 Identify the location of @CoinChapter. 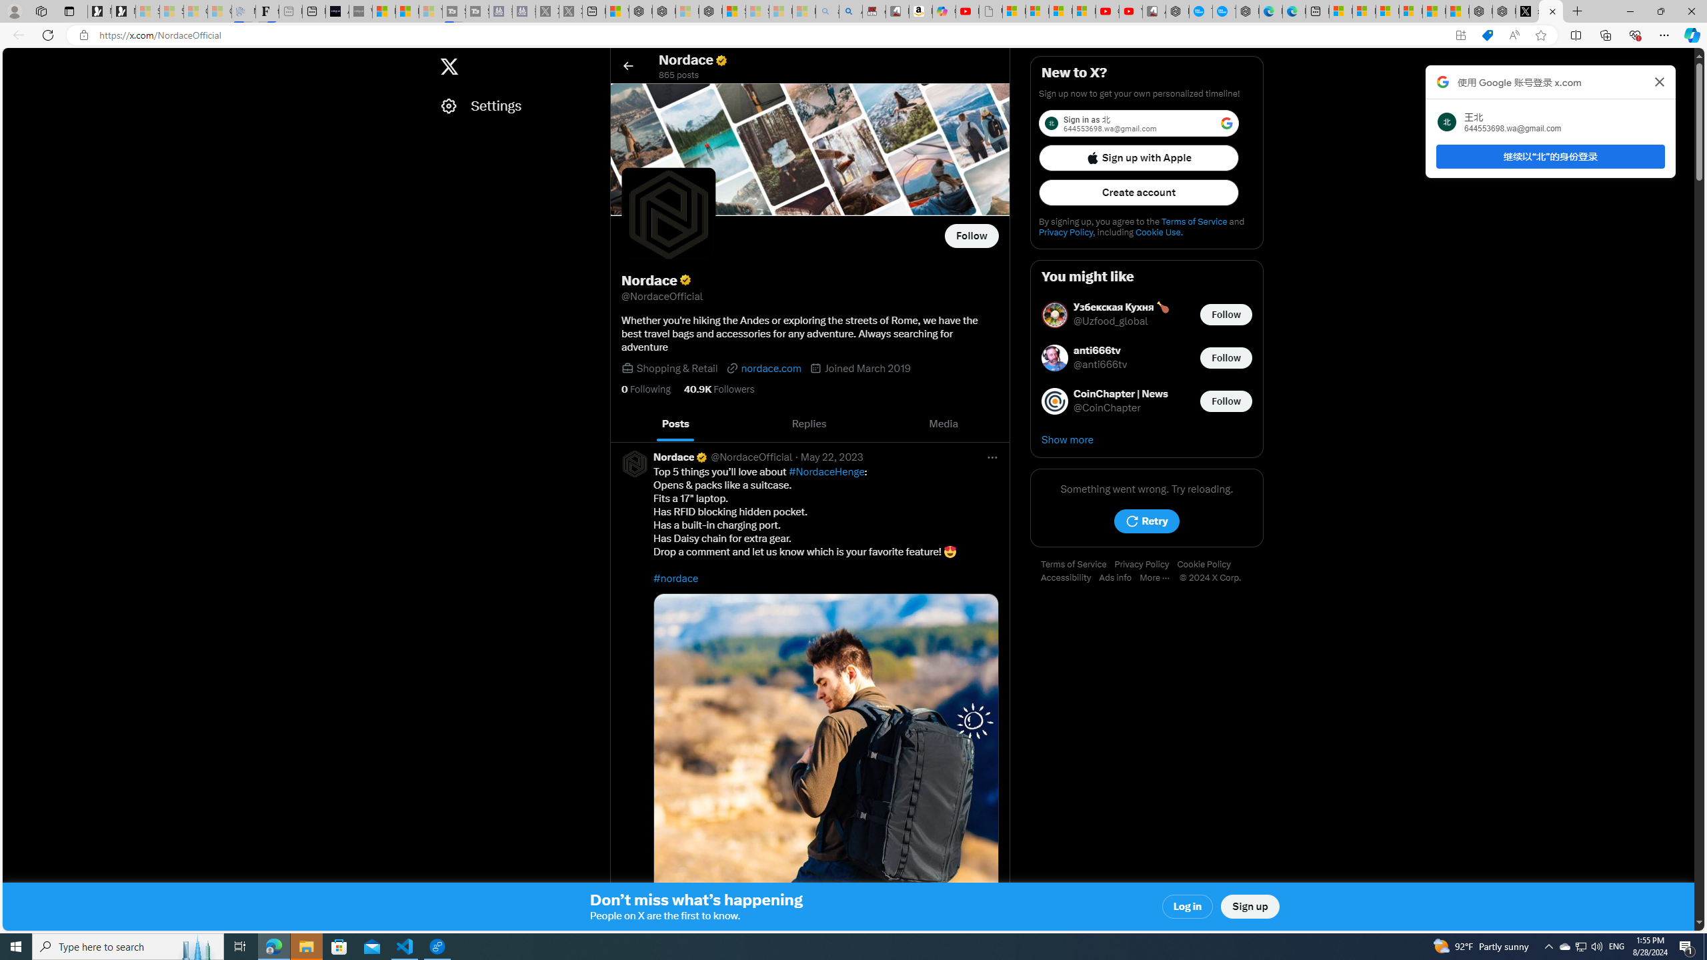
(1107, 408).